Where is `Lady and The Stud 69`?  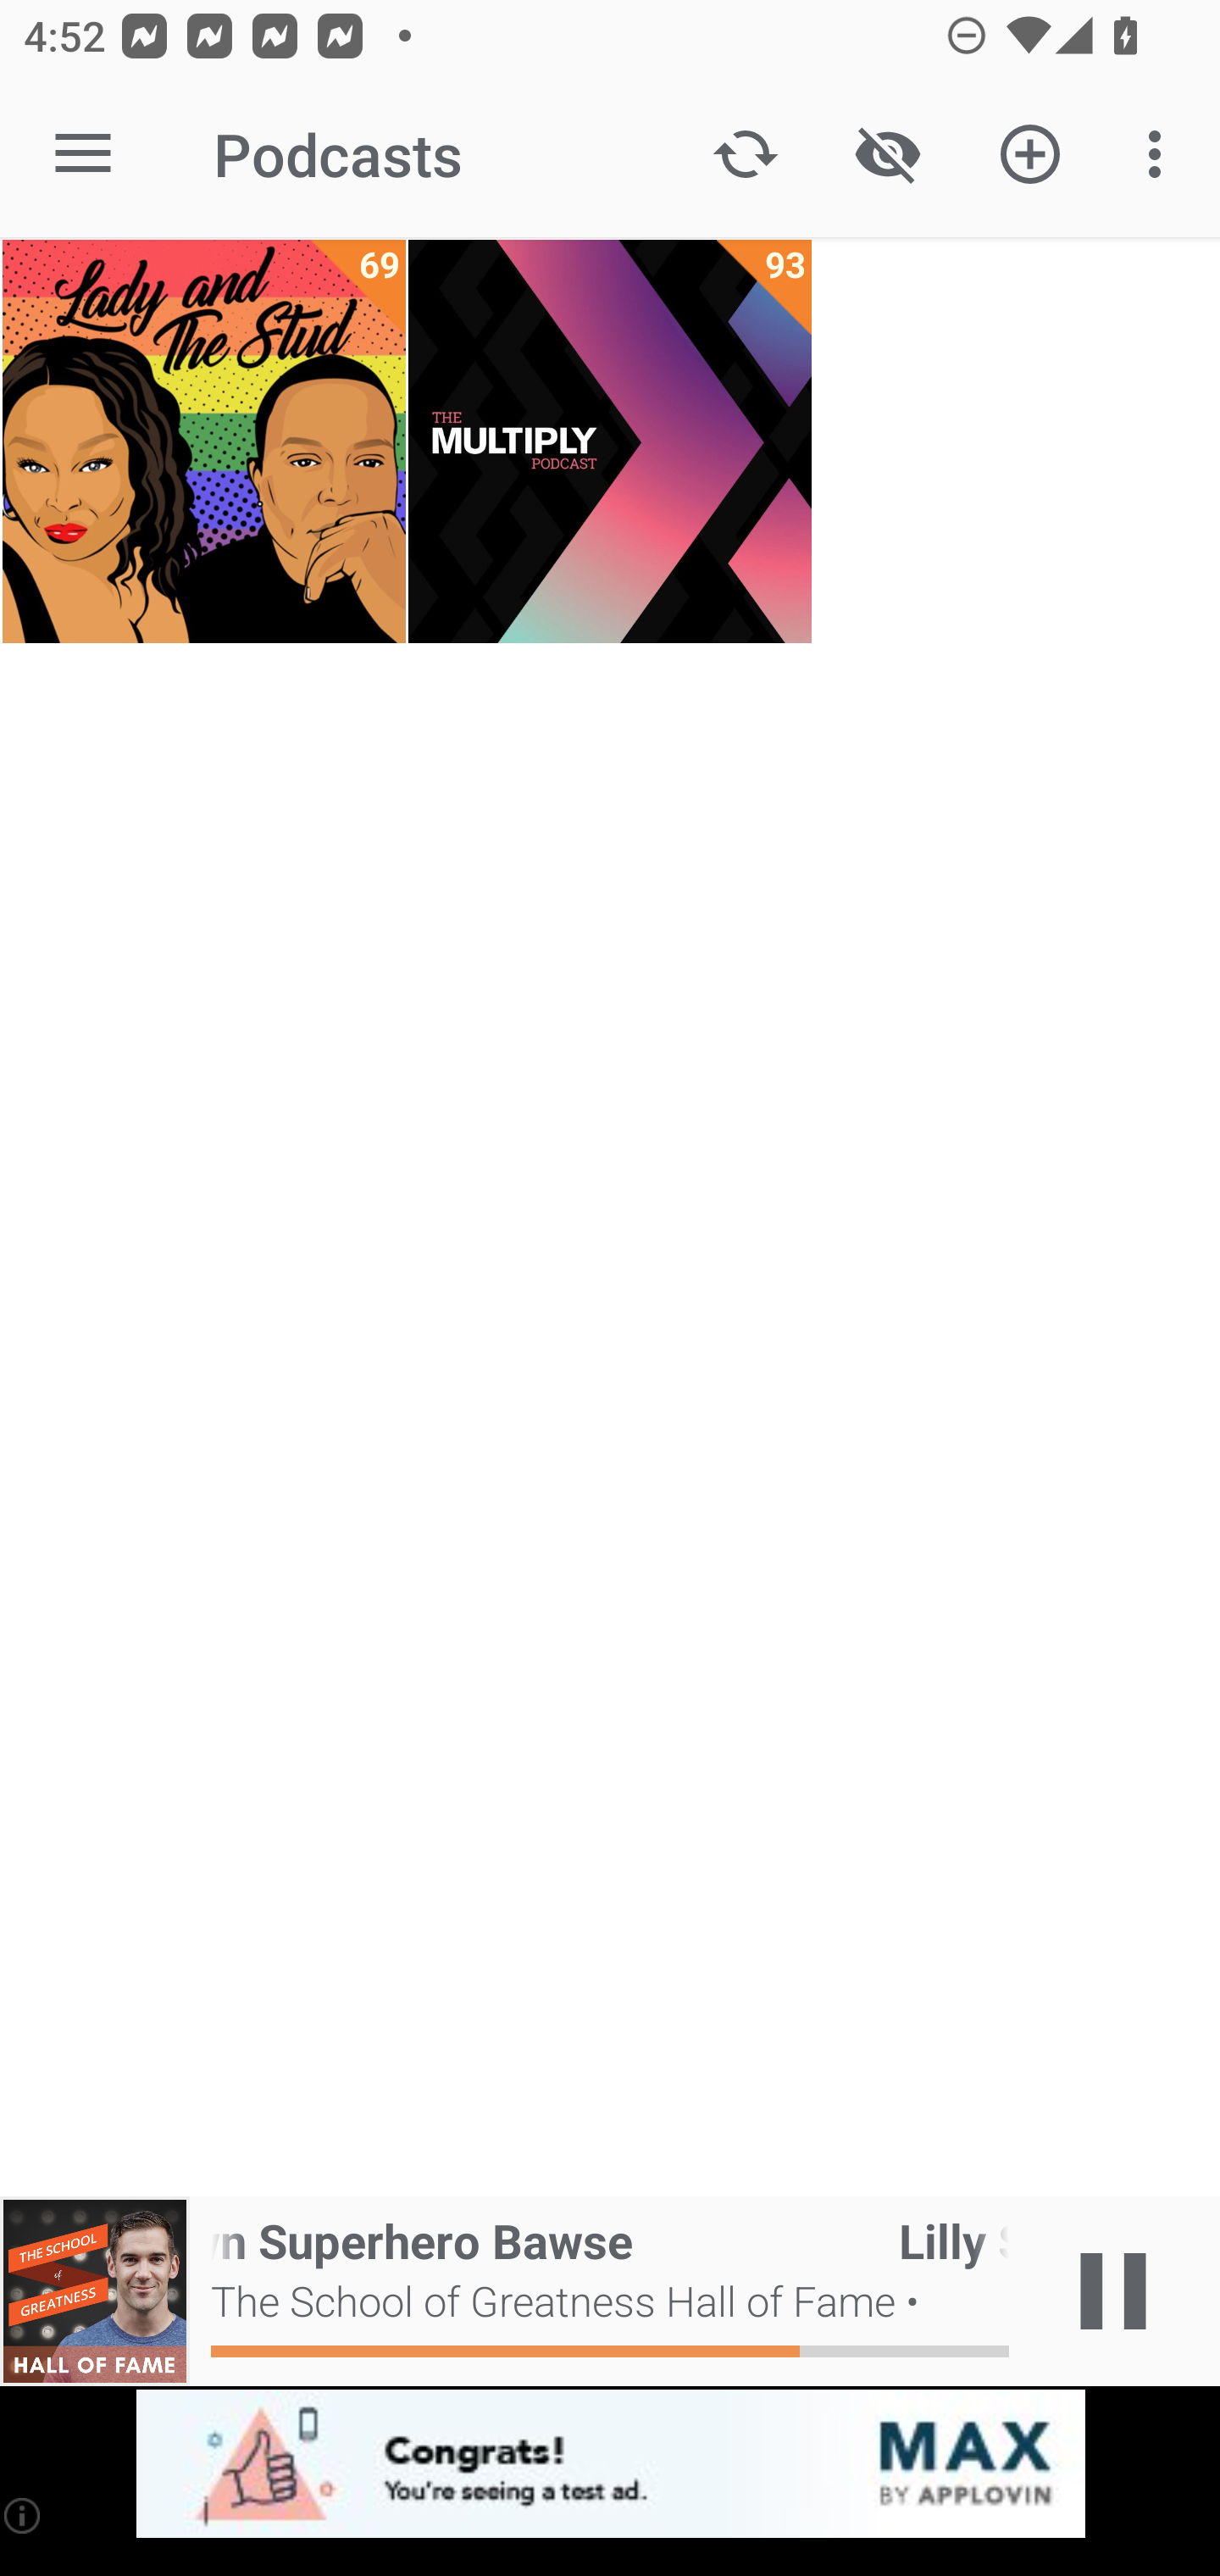 Lady and The Stud 69 is located at coordinates (203, 441).